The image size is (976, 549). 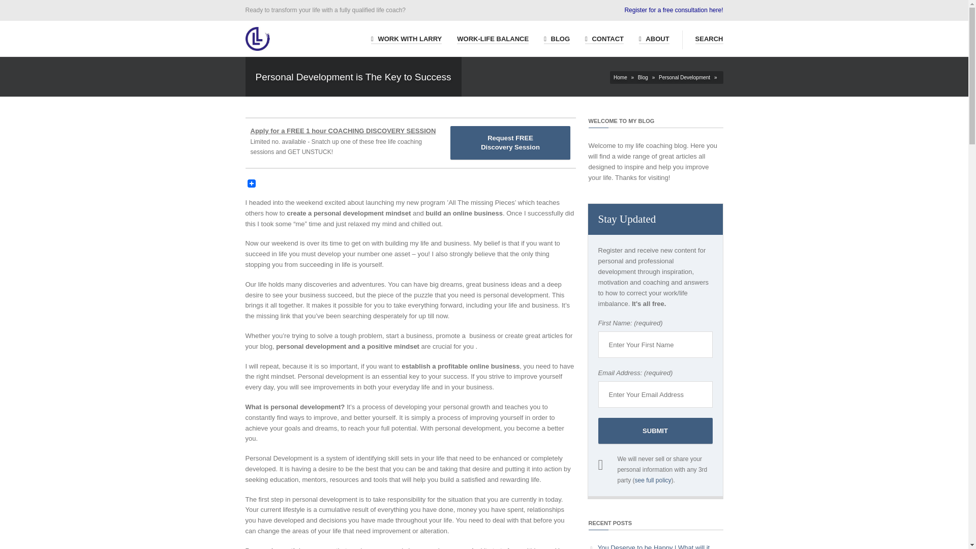 What do you see at coordinates (684, 77) in the screenshot?
I see `BLOG` at bounding box center [684, 77].